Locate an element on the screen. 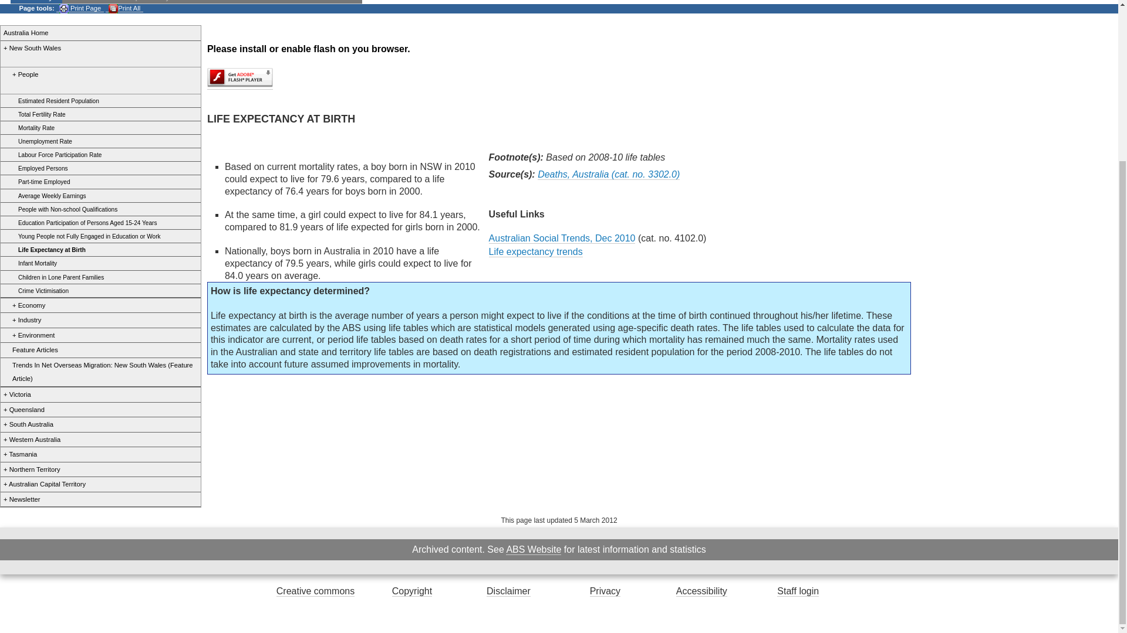 The height and width of the screenshot is (633, 1127). Crime Victimisation is located at coordinates (36, 291).